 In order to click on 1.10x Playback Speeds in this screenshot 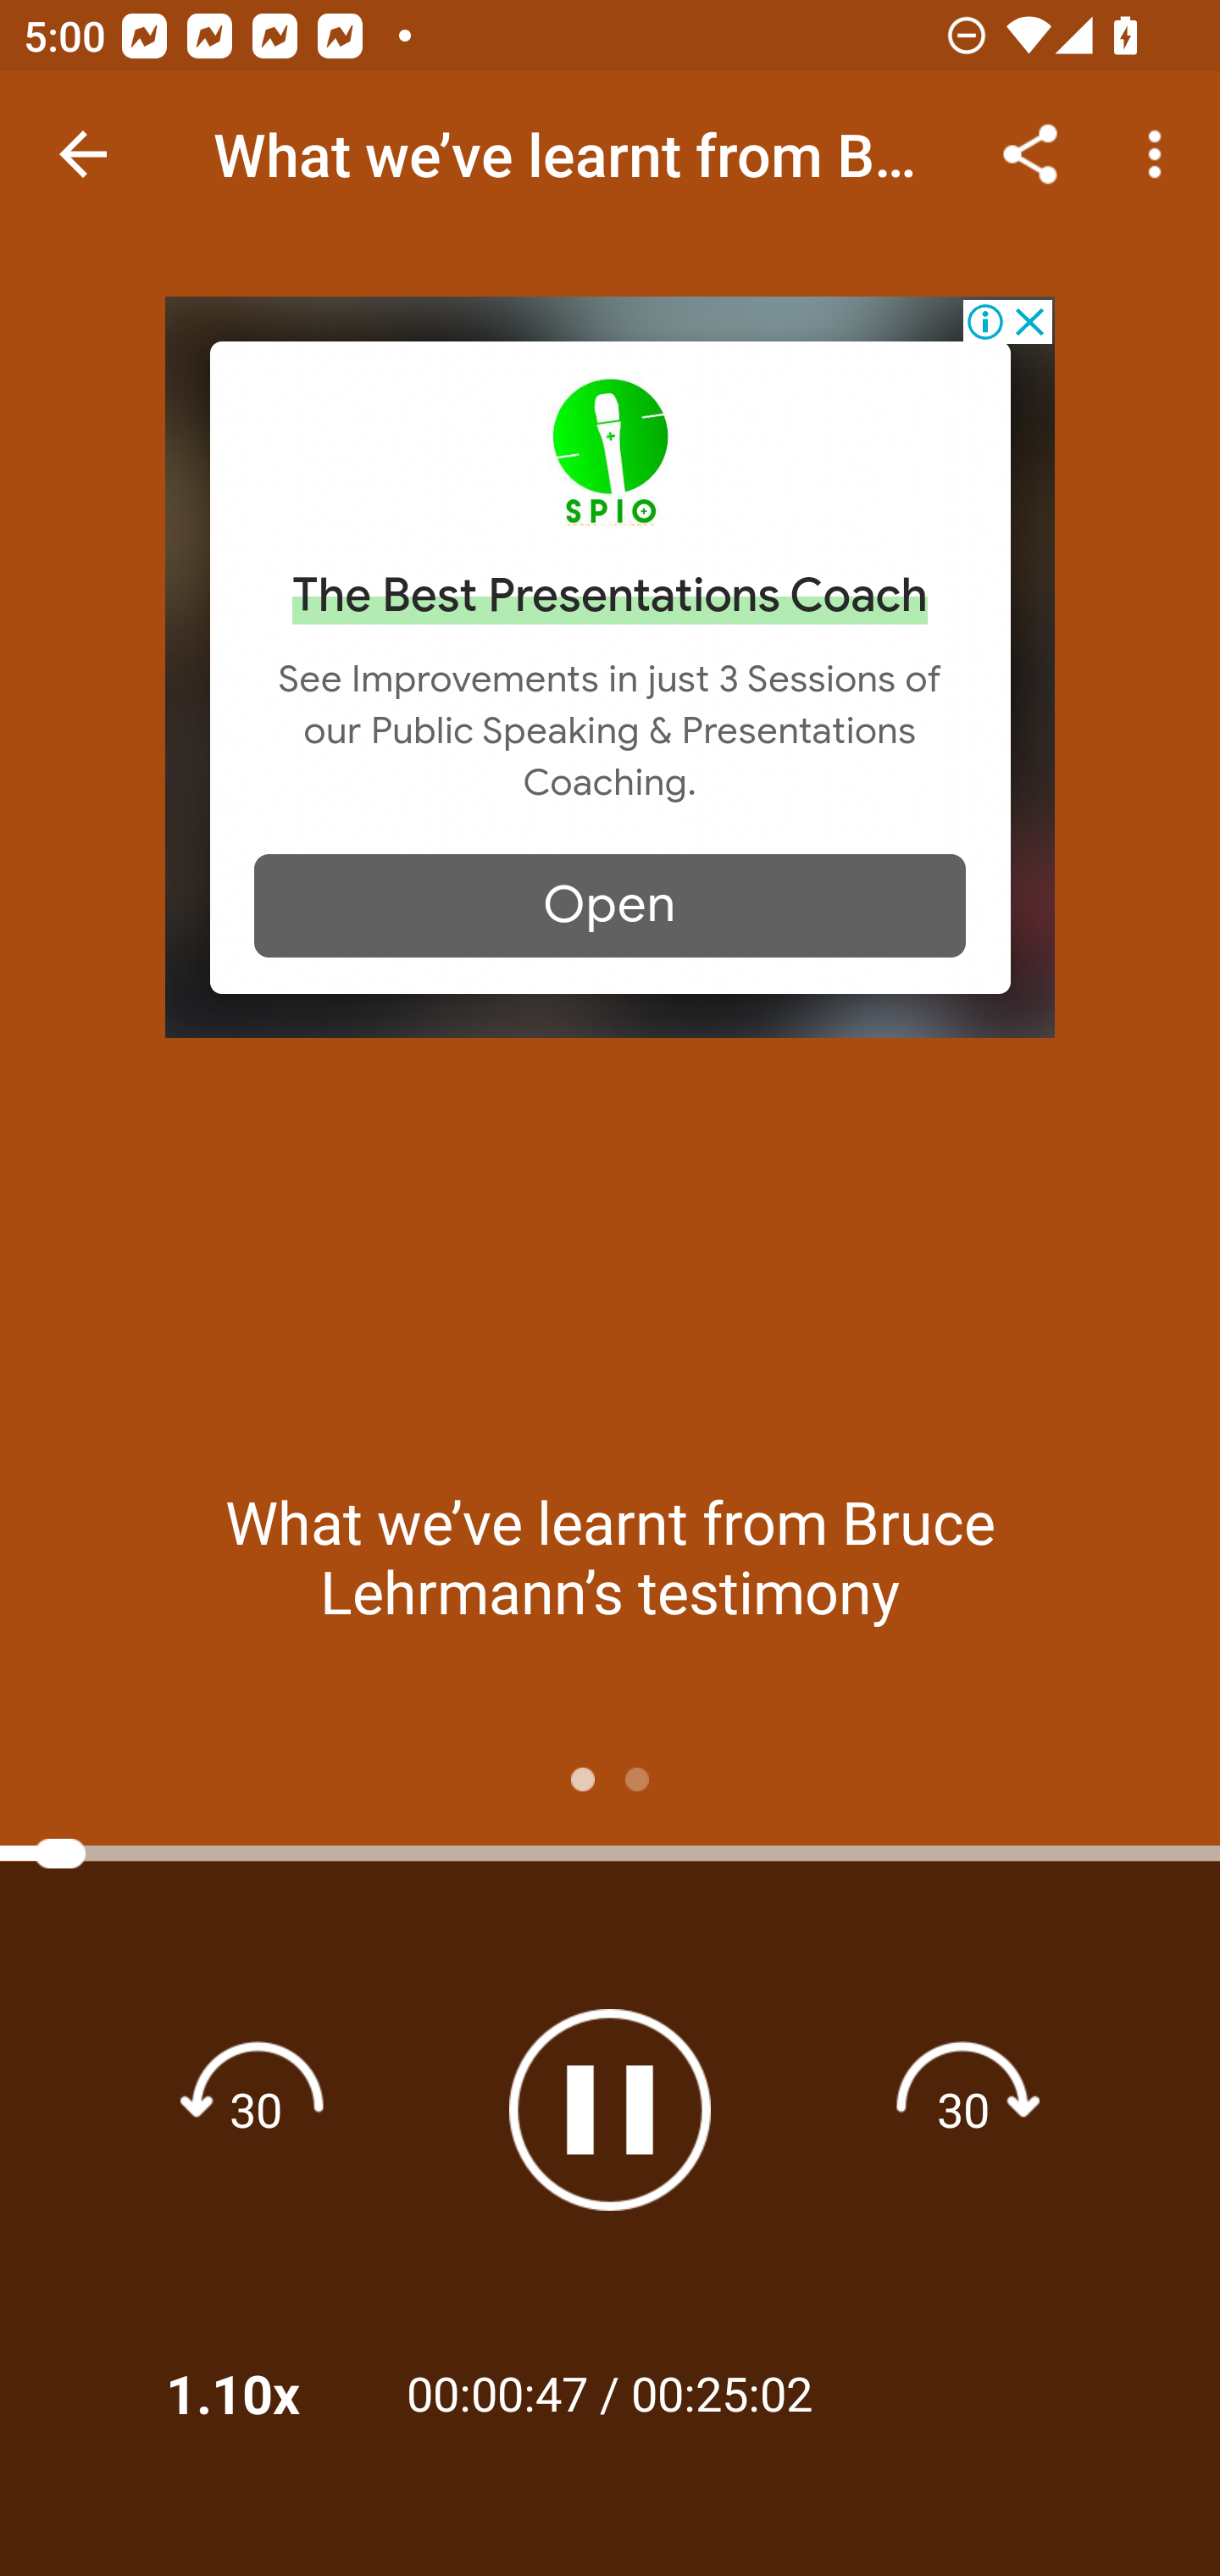, I will do `click(261, 2393)`.